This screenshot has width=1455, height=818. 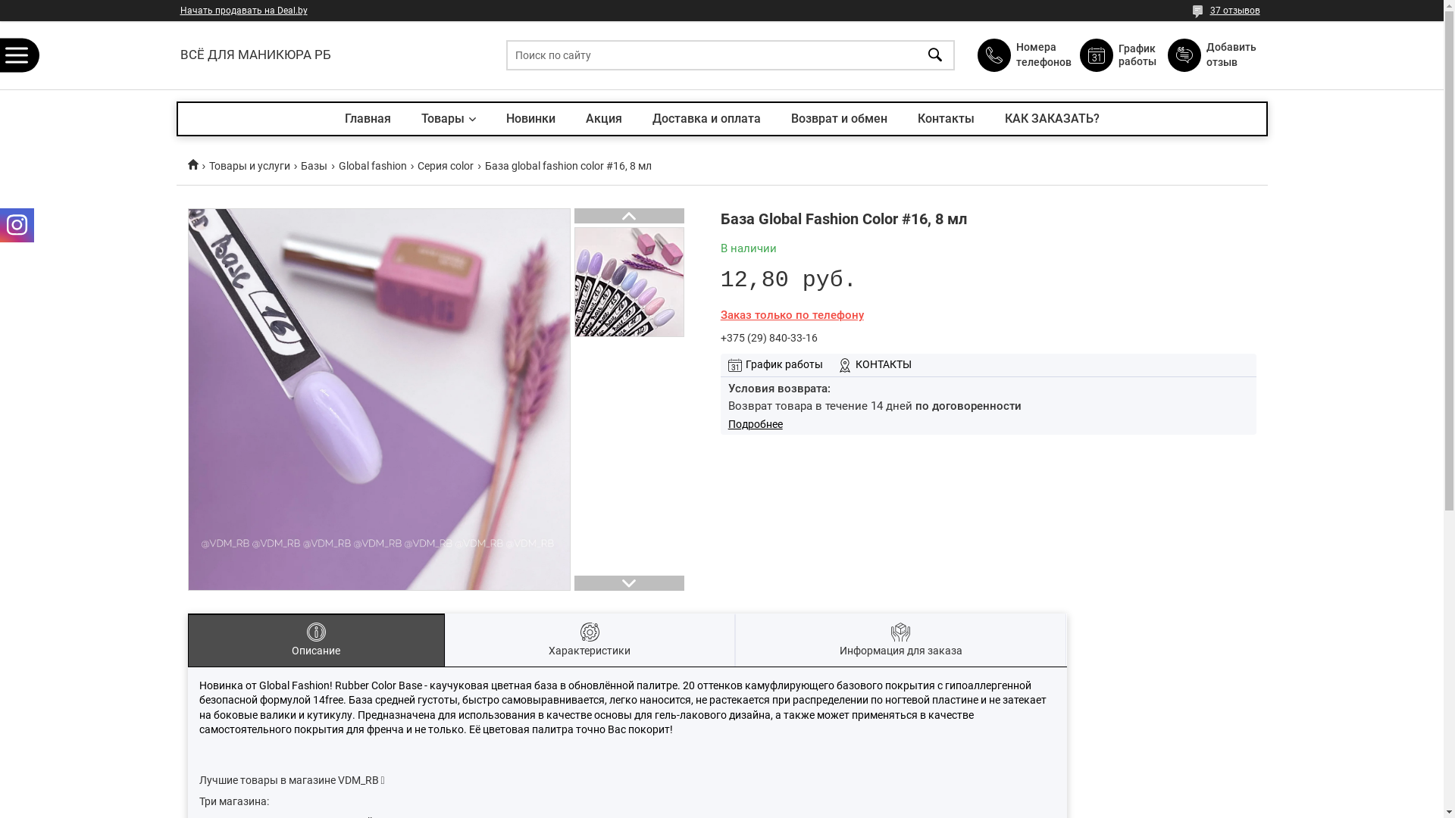 What do you see at coordinates (373, 167) in the screenshot?
I see `Global fashion` at bounding box center [373, 167].